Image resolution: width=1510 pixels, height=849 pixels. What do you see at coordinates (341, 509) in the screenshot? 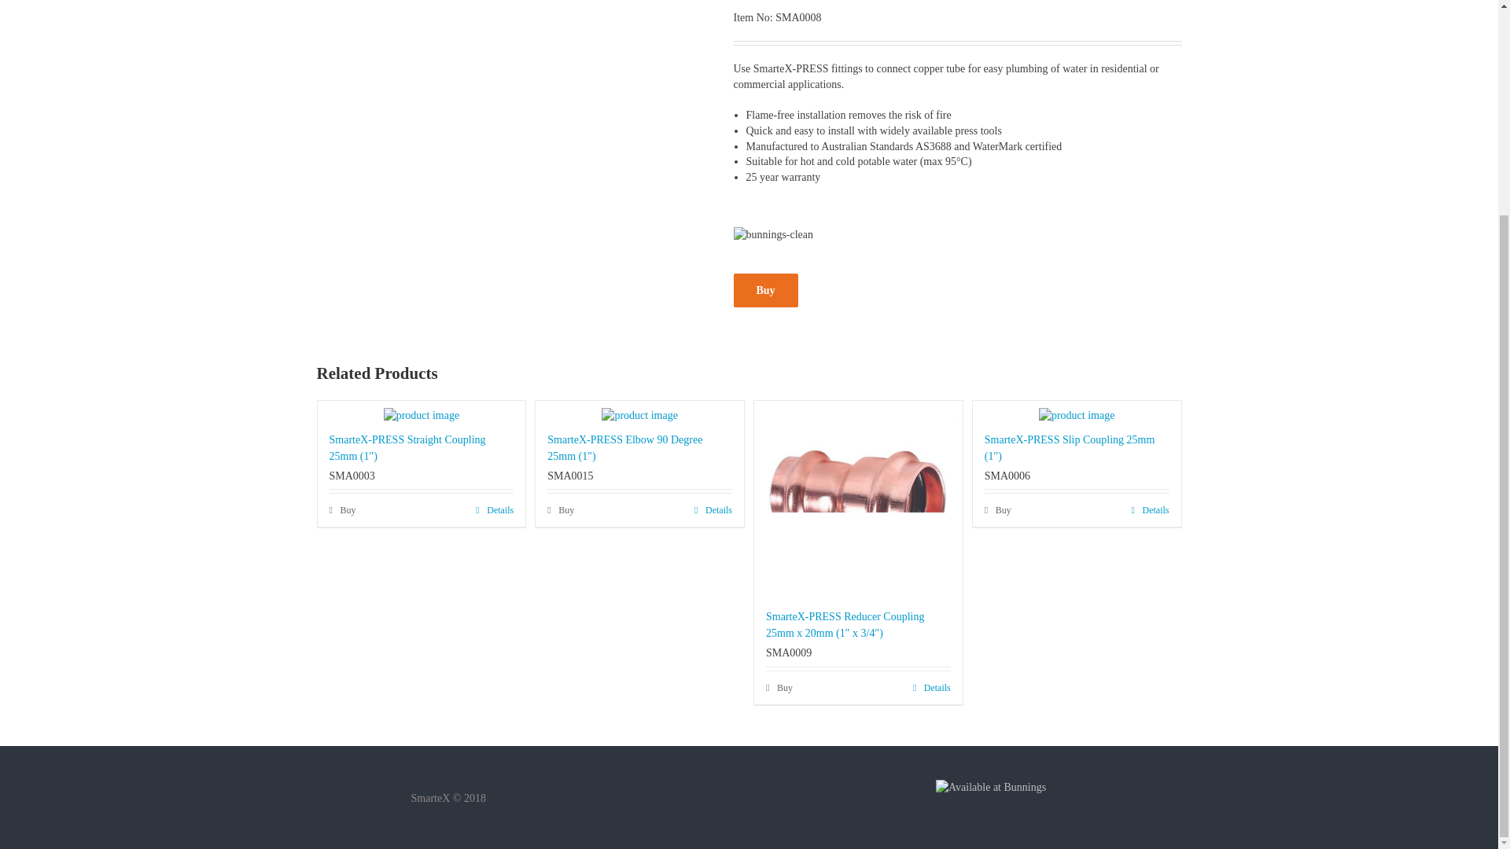
I see `Buy` at bounding box center [341, 509].